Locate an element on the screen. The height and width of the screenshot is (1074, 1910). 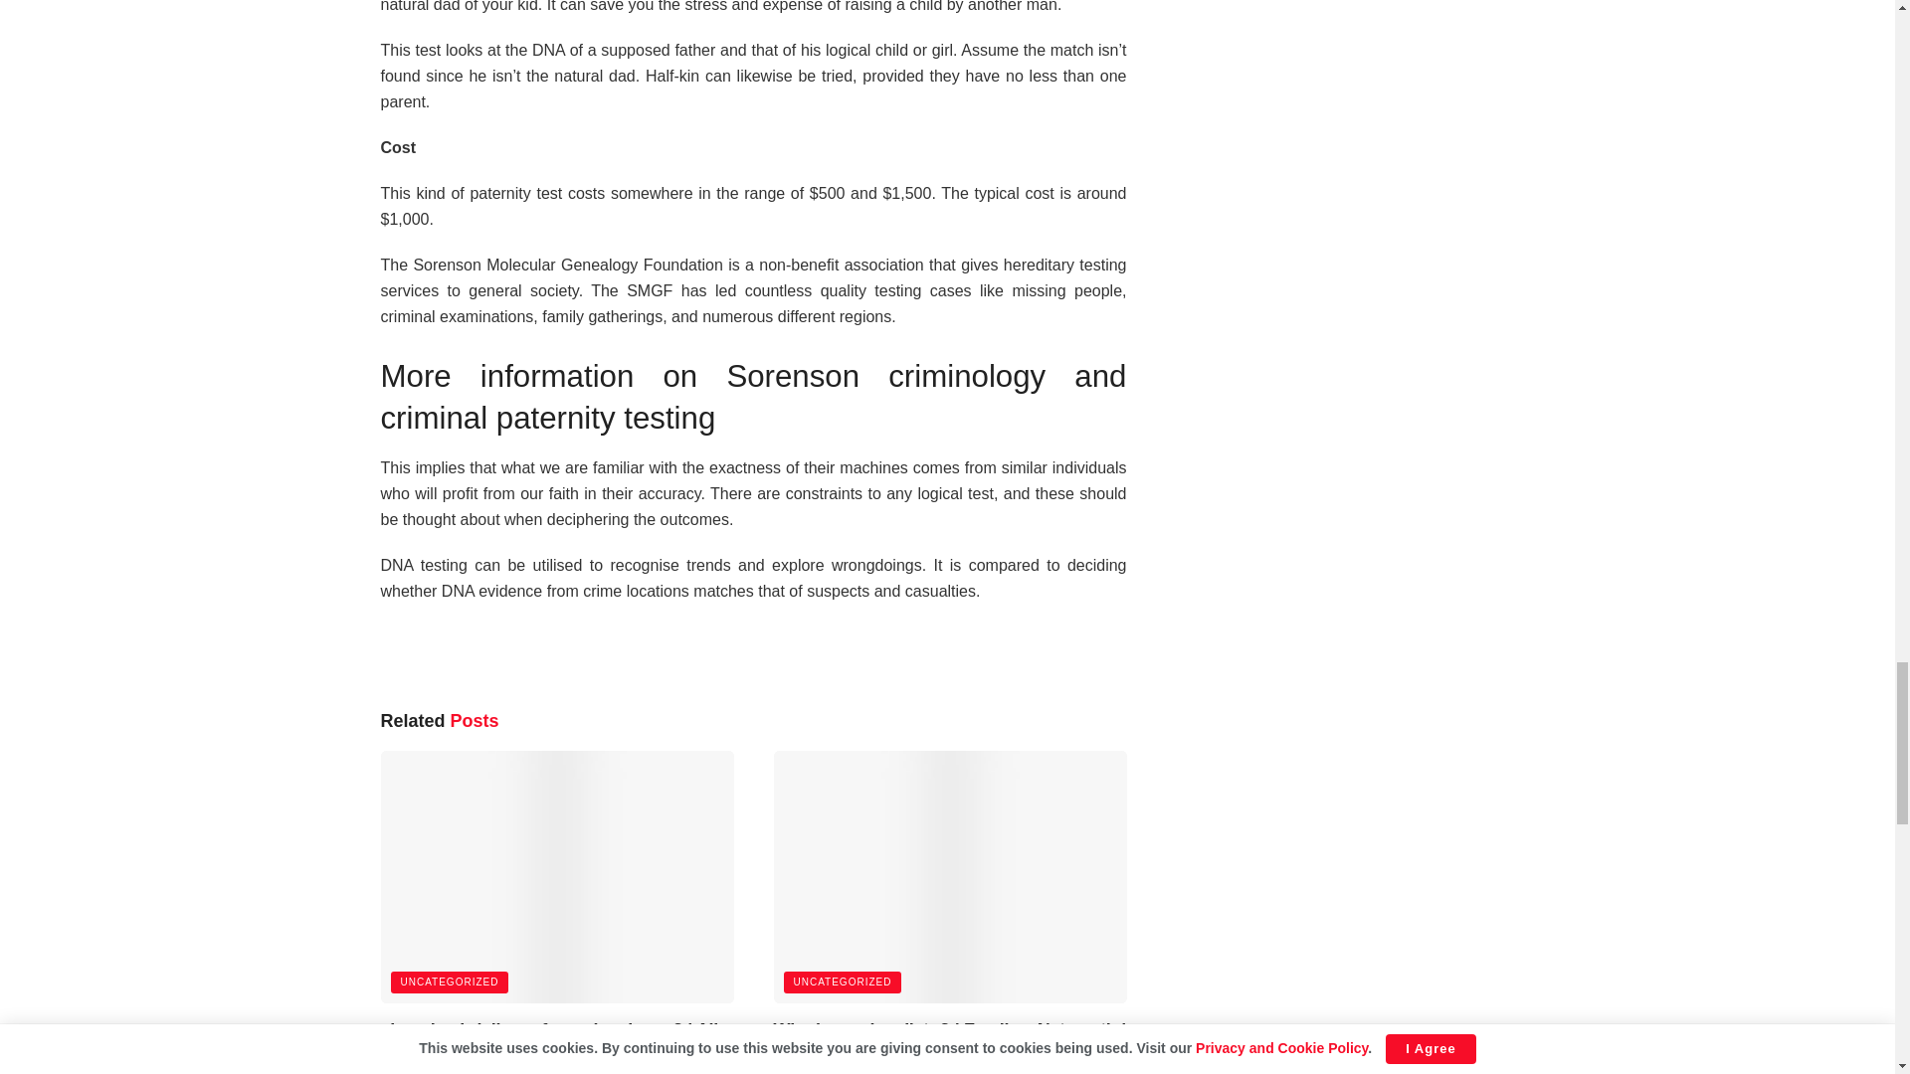
UNCATEGORIZED is located at coordinates (448, 983).